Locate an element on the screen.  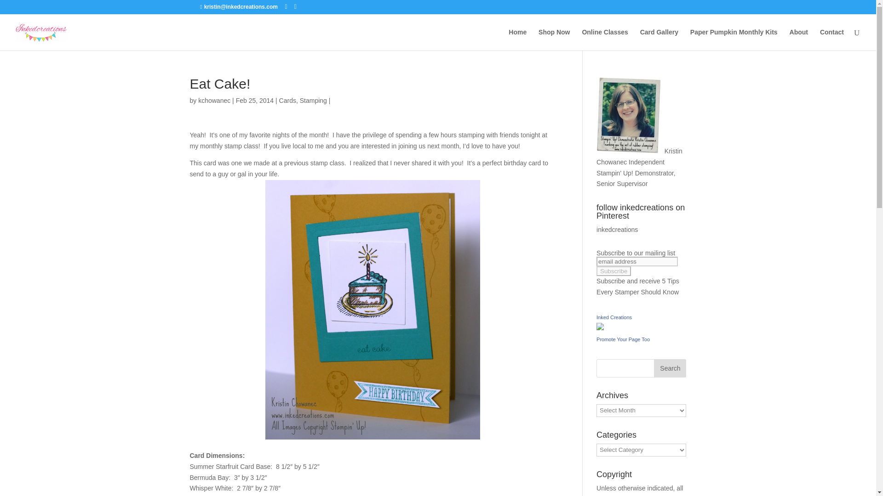
Shop Now is located at coordinates (554, 39).